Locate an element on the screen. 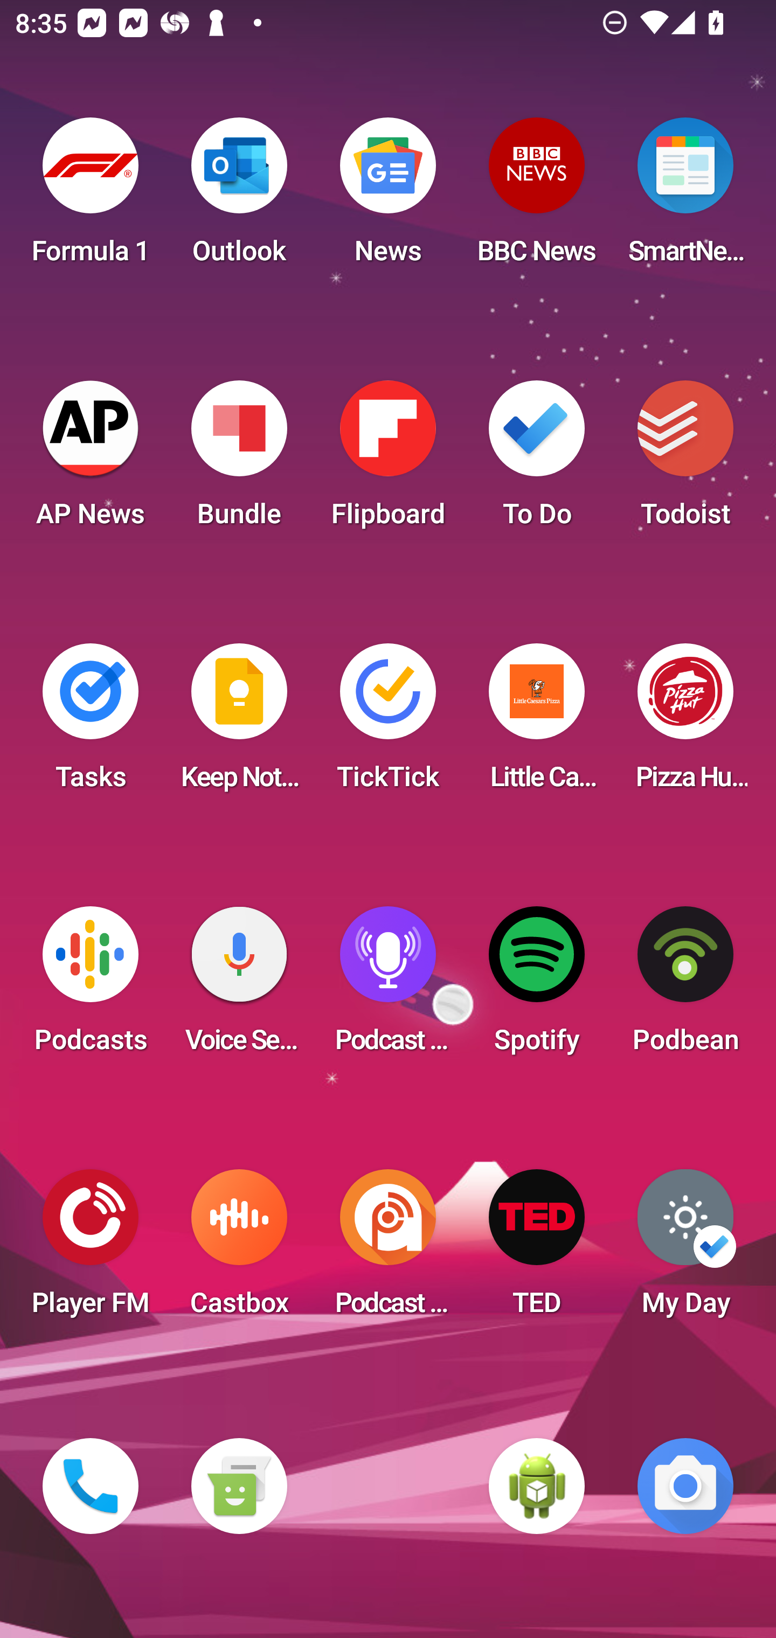 The width and height of the screenshot is (776, 1638). Player FM is located at coordinates (91, 1249).